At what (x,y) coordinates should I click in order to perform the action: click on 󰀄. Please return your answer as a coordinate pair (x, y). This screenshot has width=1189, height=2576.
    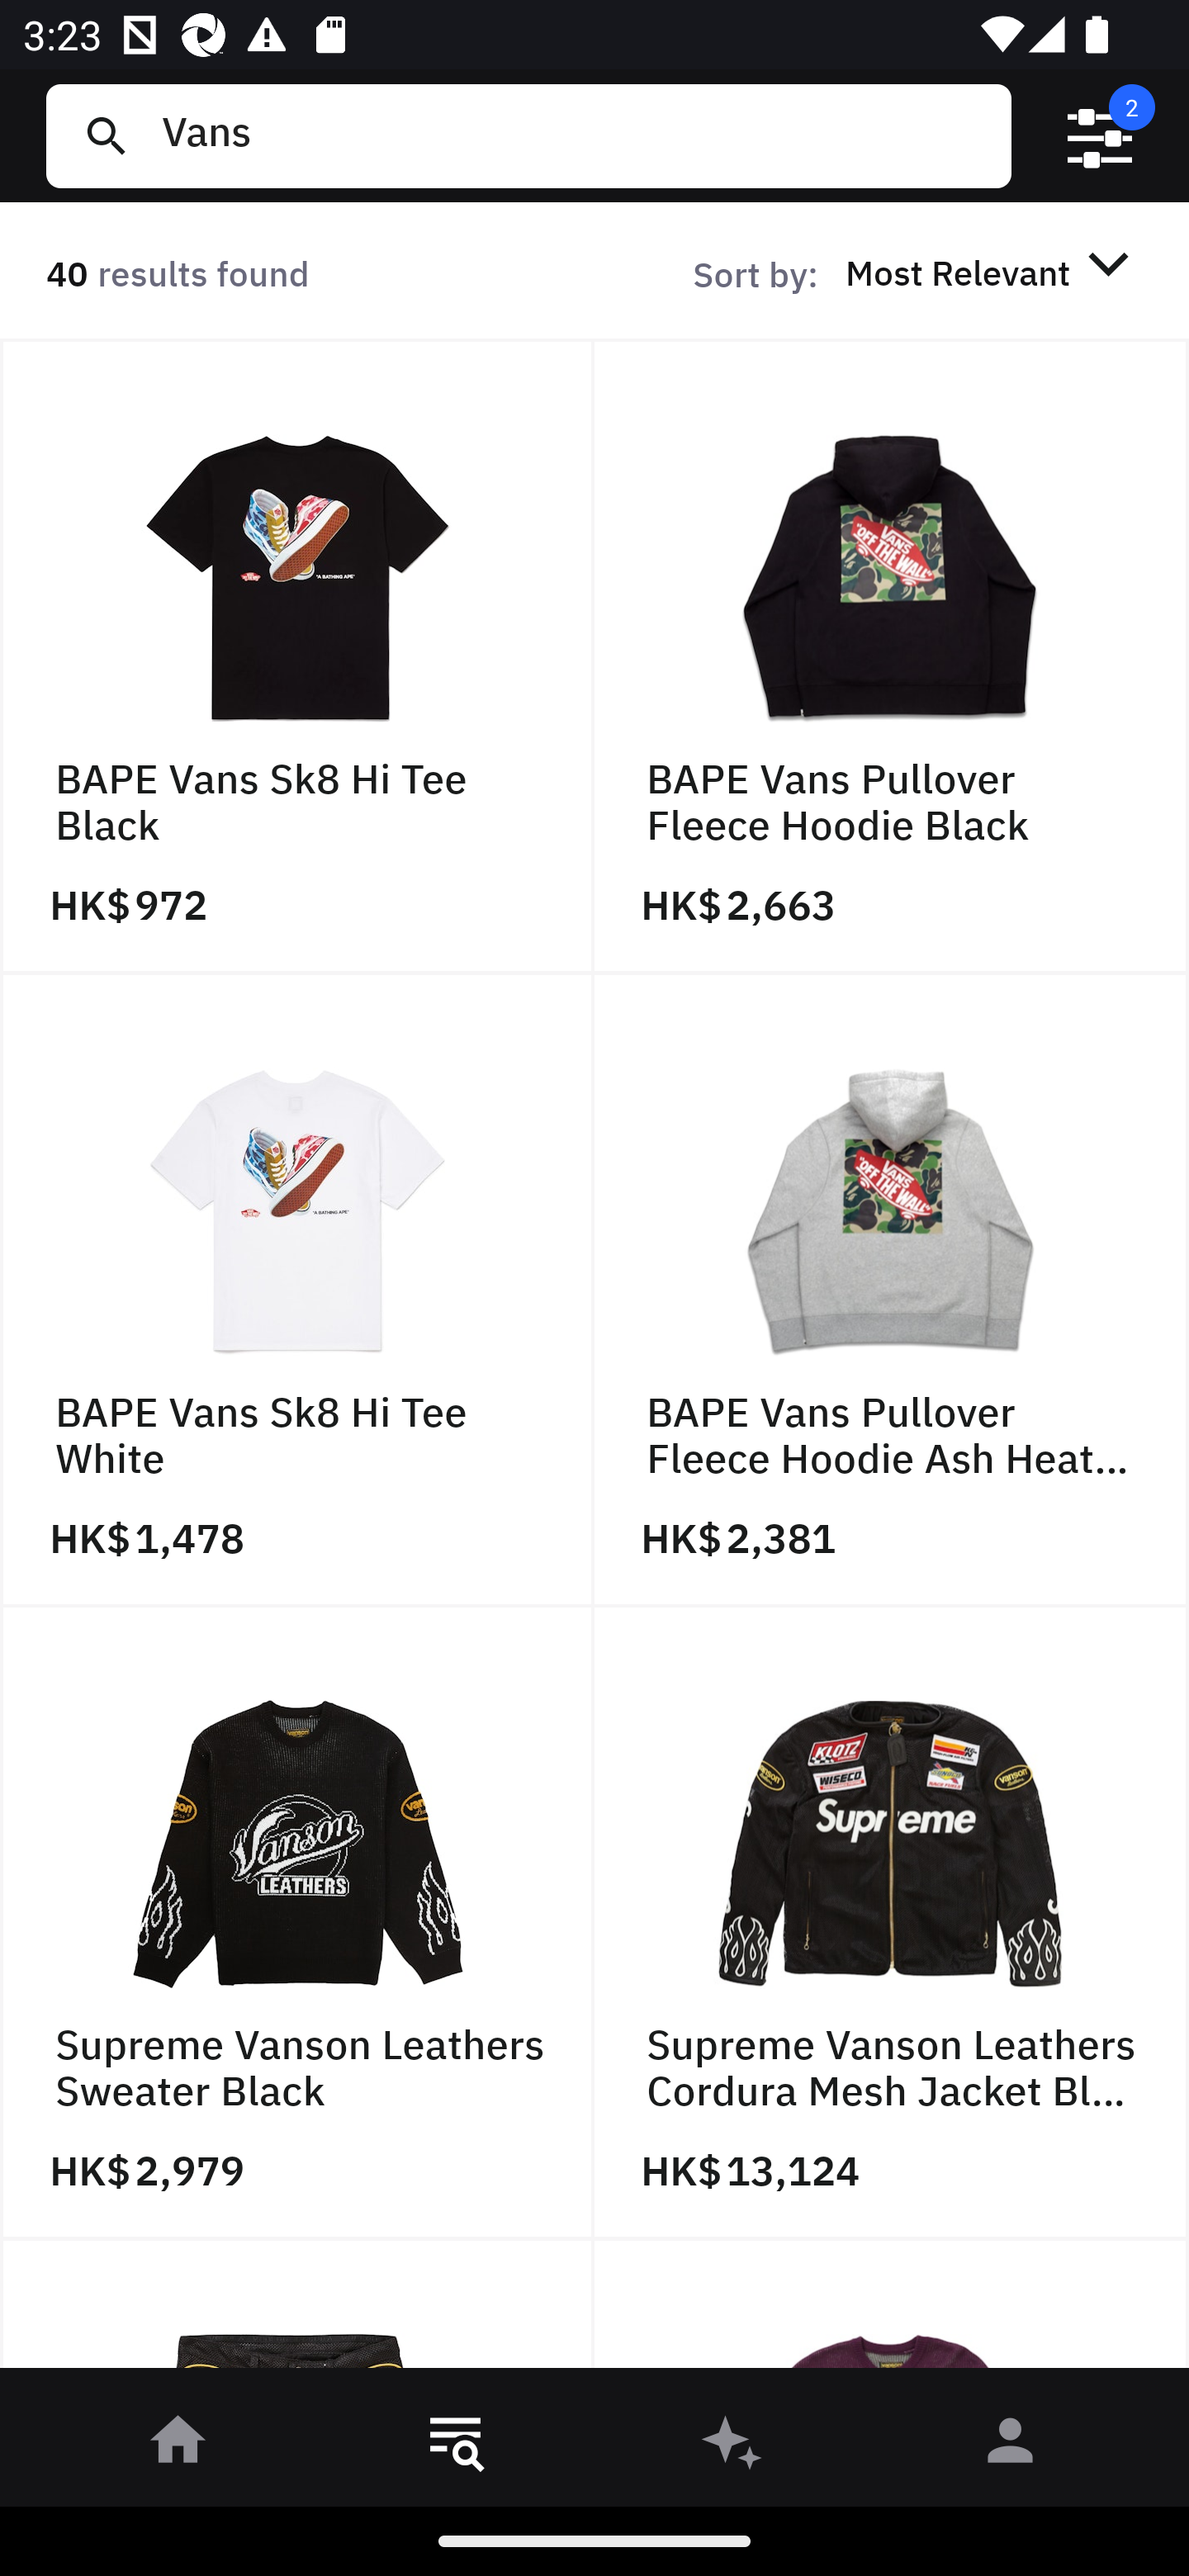
    Looking at the image, I should click on (1011, 2446).